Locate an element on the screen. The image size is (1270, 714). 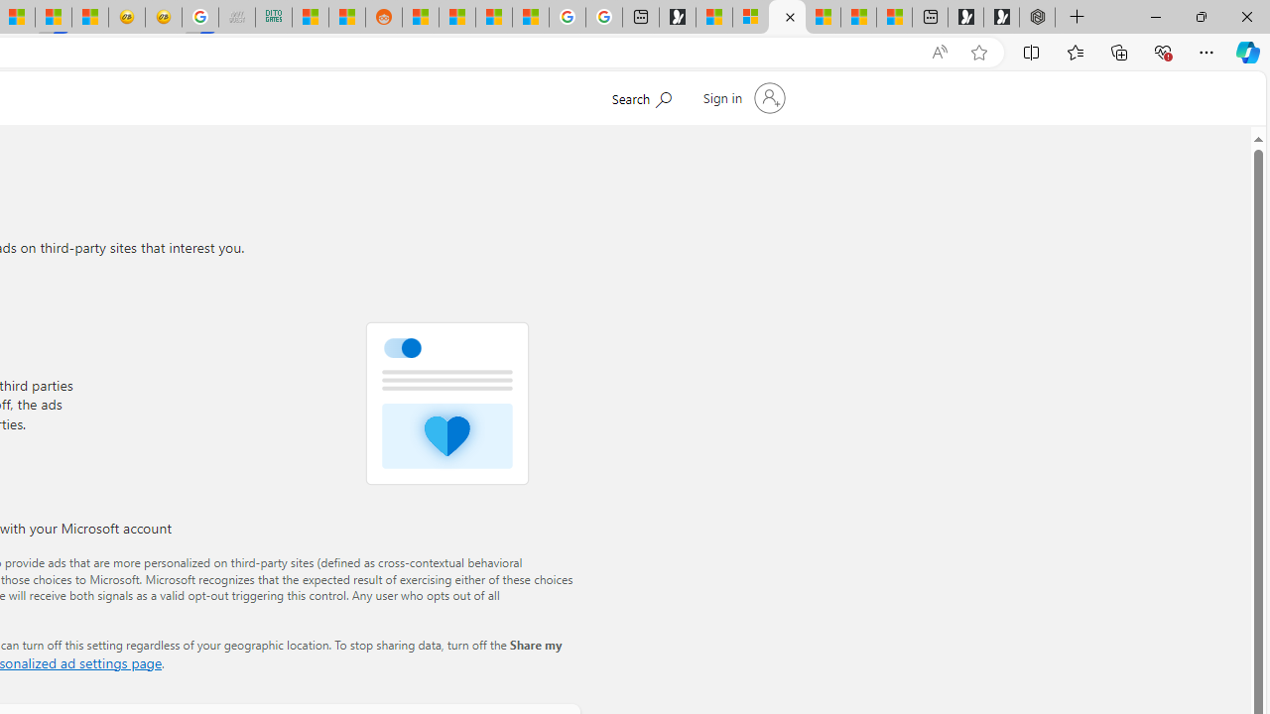
R******* | Trusted Community Engagement and Contributions is located at coordinates (420, 18).